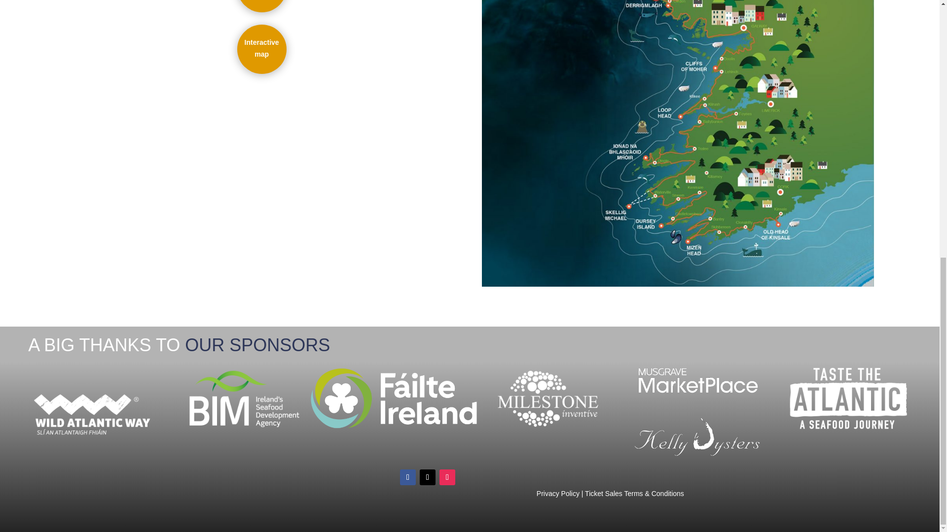  I want to click on Follow on Instagram, so click(447, 477).